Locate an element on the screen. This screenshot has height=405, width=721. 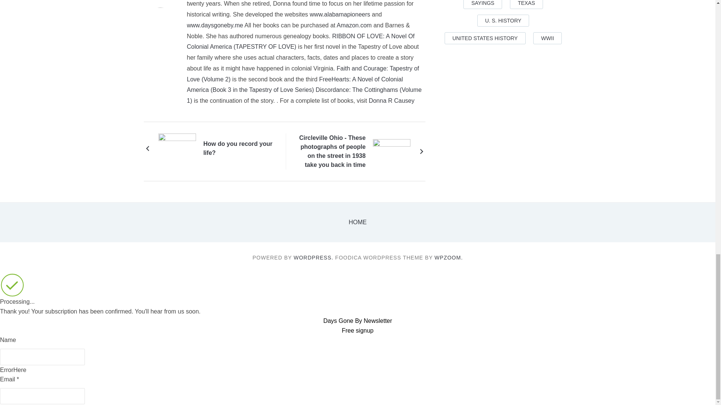
How do you record your life? is located at coordinates (238, 148).